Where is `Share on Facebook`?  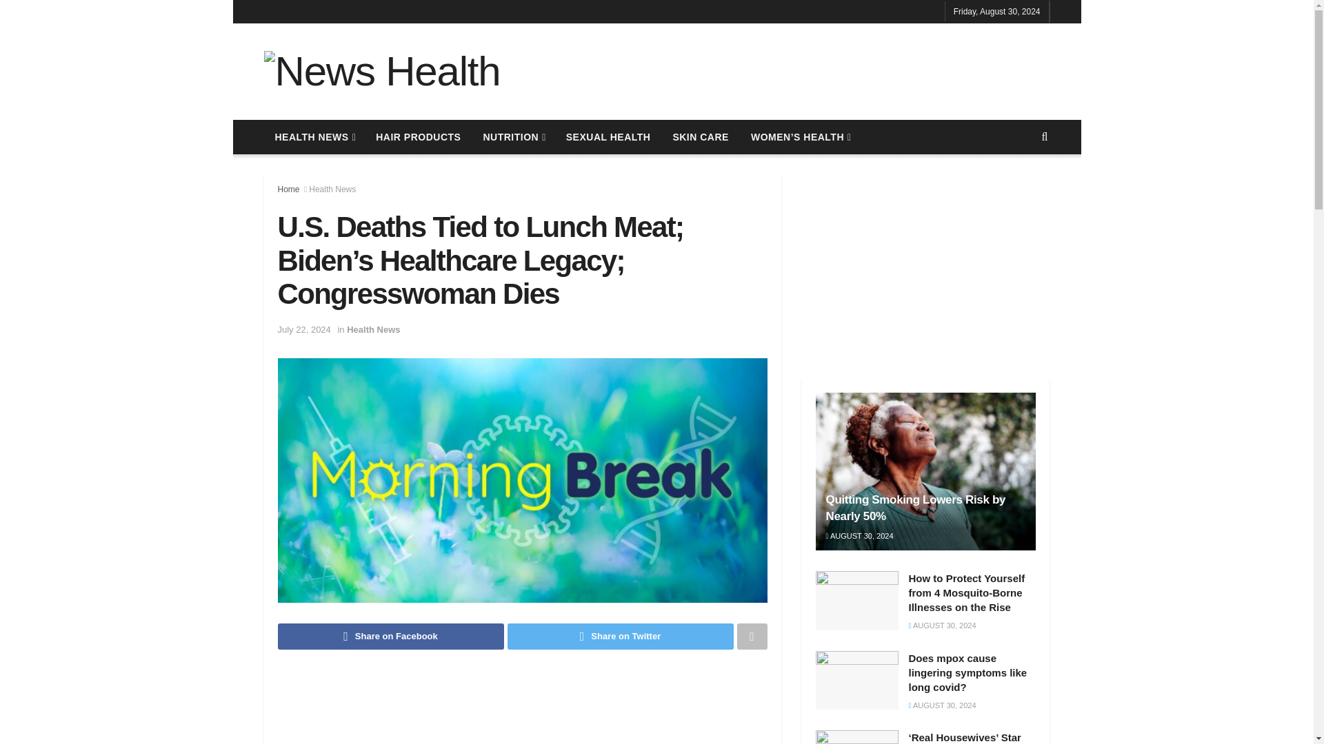
Share on Facebook is located at coordinates (390, 637).